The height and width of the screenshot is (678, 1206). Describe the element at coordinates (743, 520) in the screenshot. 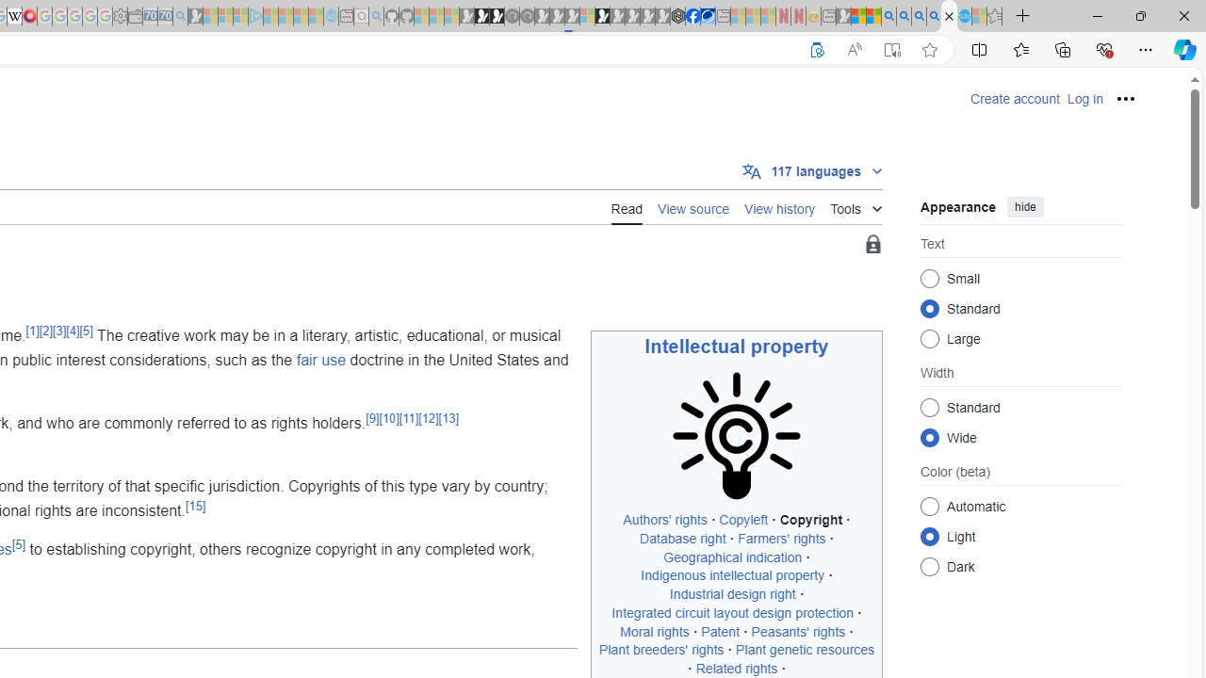

I see `Copyleft` at that location.